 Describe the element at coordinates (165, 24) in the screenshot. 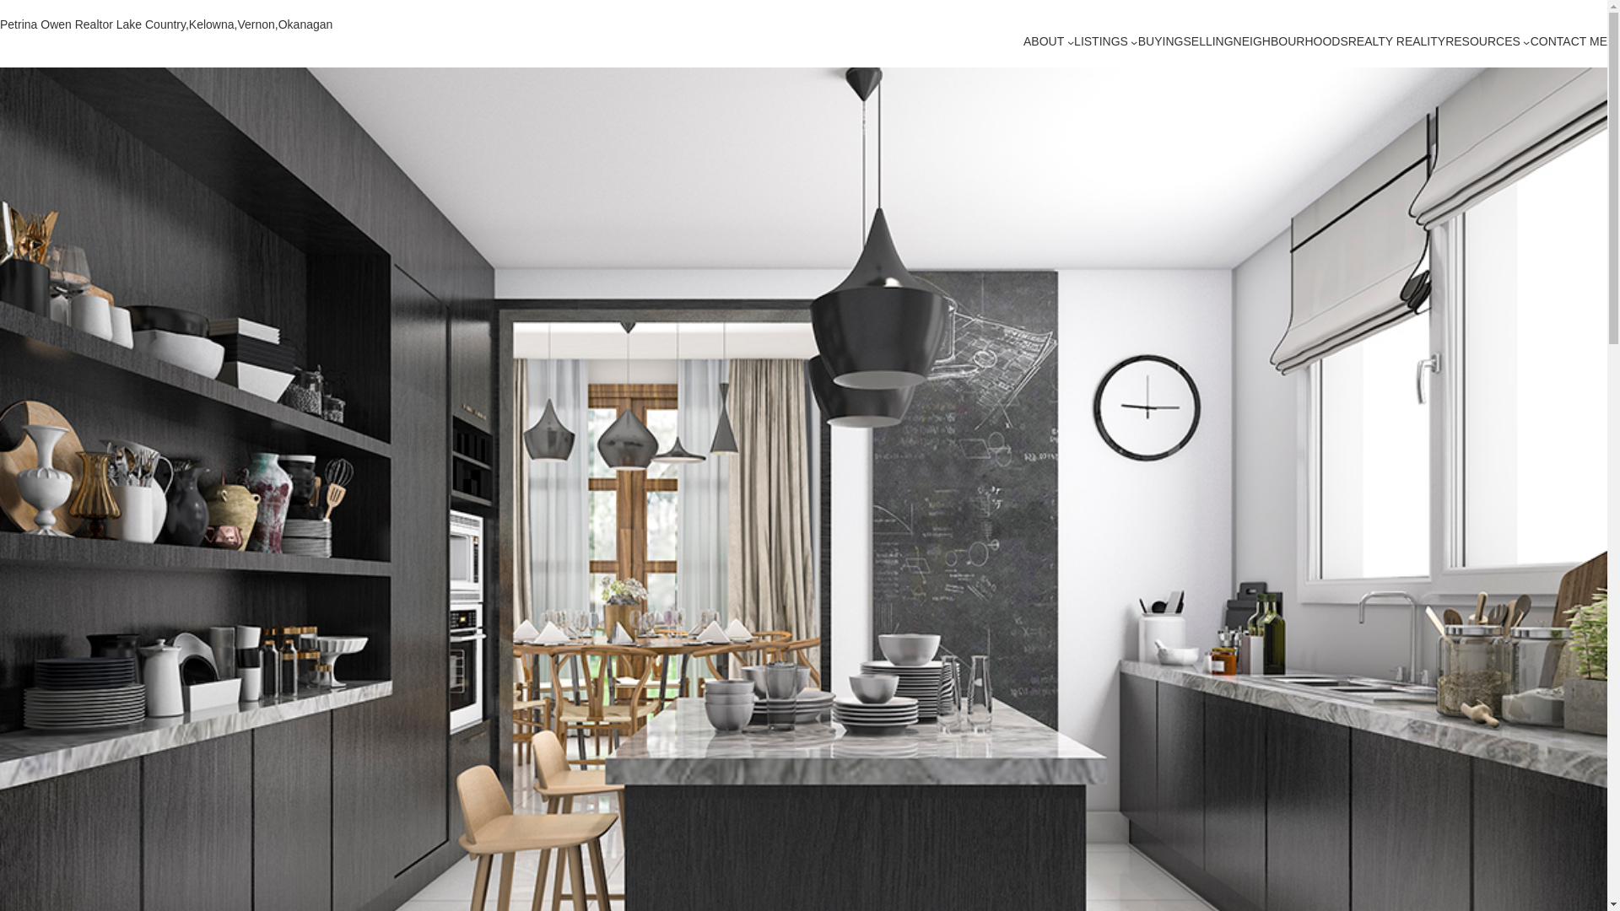

I see `Petrina Owen Realtor Lake Country,Kelowna,Vernon,Okanagan` at that location.